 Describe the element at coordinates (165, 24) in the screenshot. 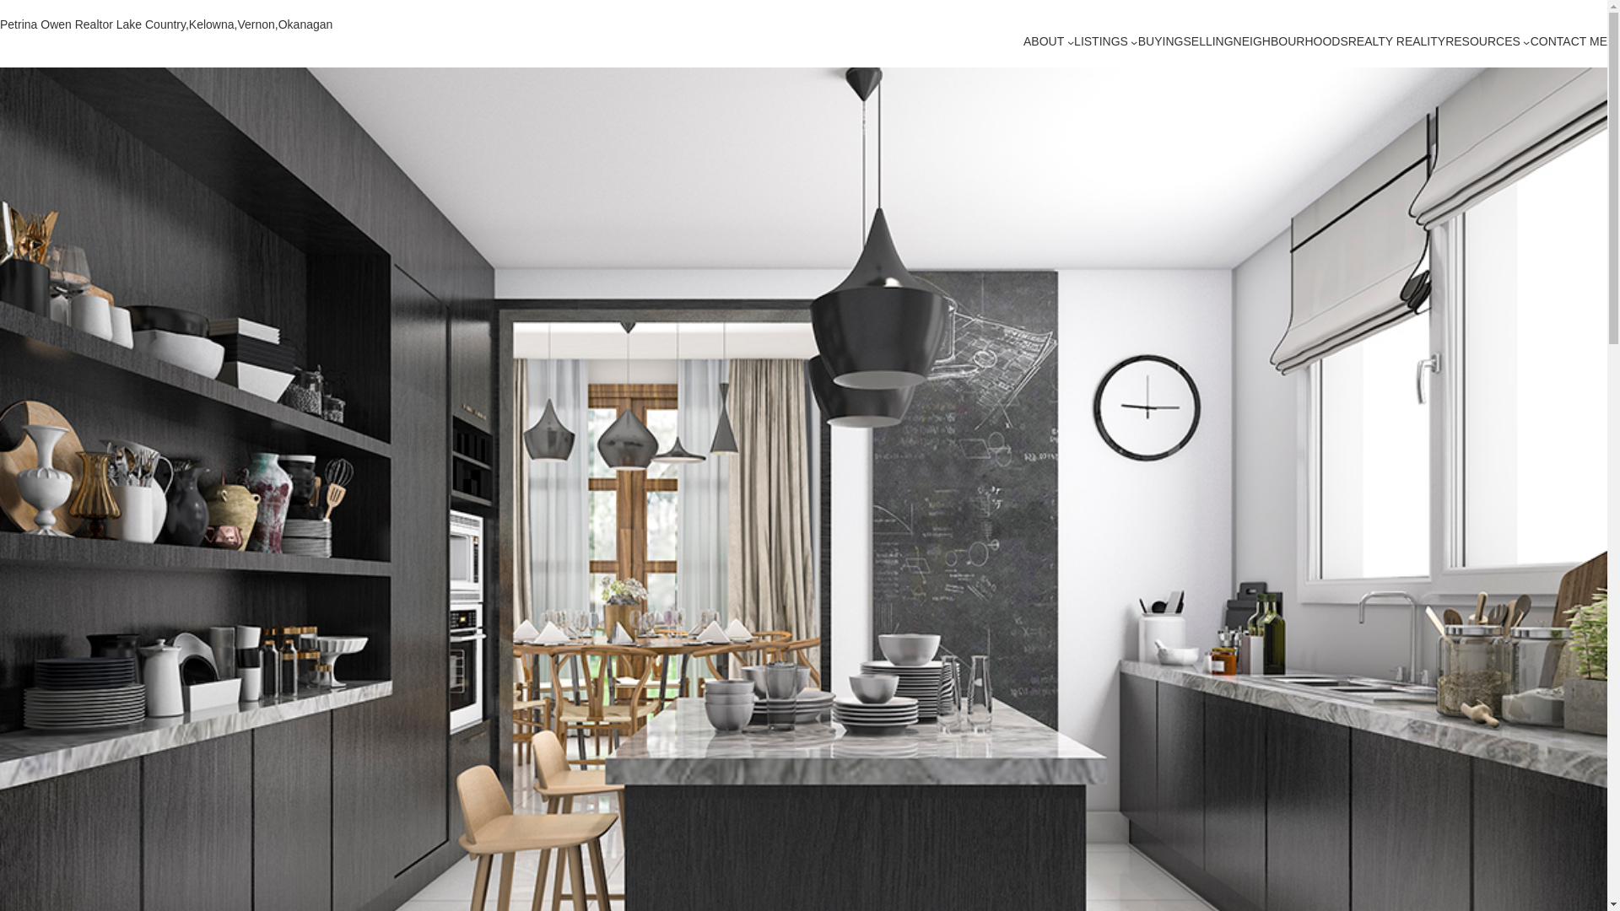

I see `Petrina Owen Realtor Lake Country,Kelowna,Vernon,Okanagan` at that location.